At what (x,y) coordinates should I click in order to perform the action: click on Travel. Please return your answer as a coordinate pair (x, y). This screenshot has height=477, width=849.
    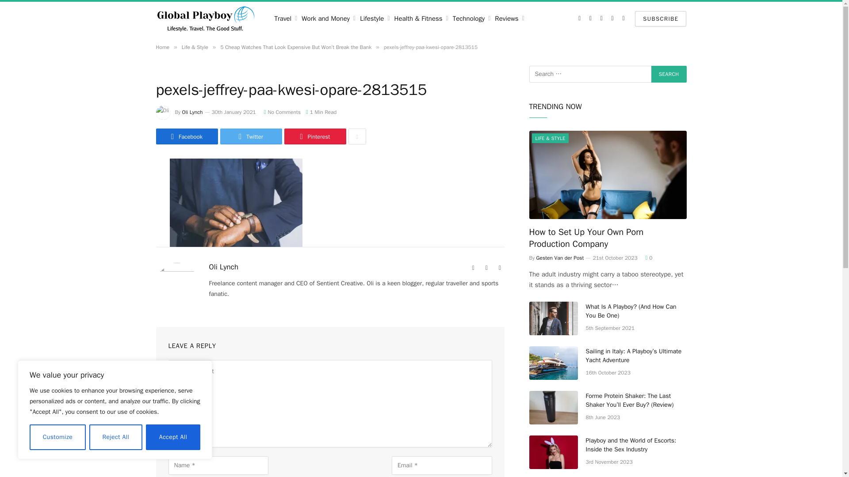
    Looking at the image, I should click on (286, 19).